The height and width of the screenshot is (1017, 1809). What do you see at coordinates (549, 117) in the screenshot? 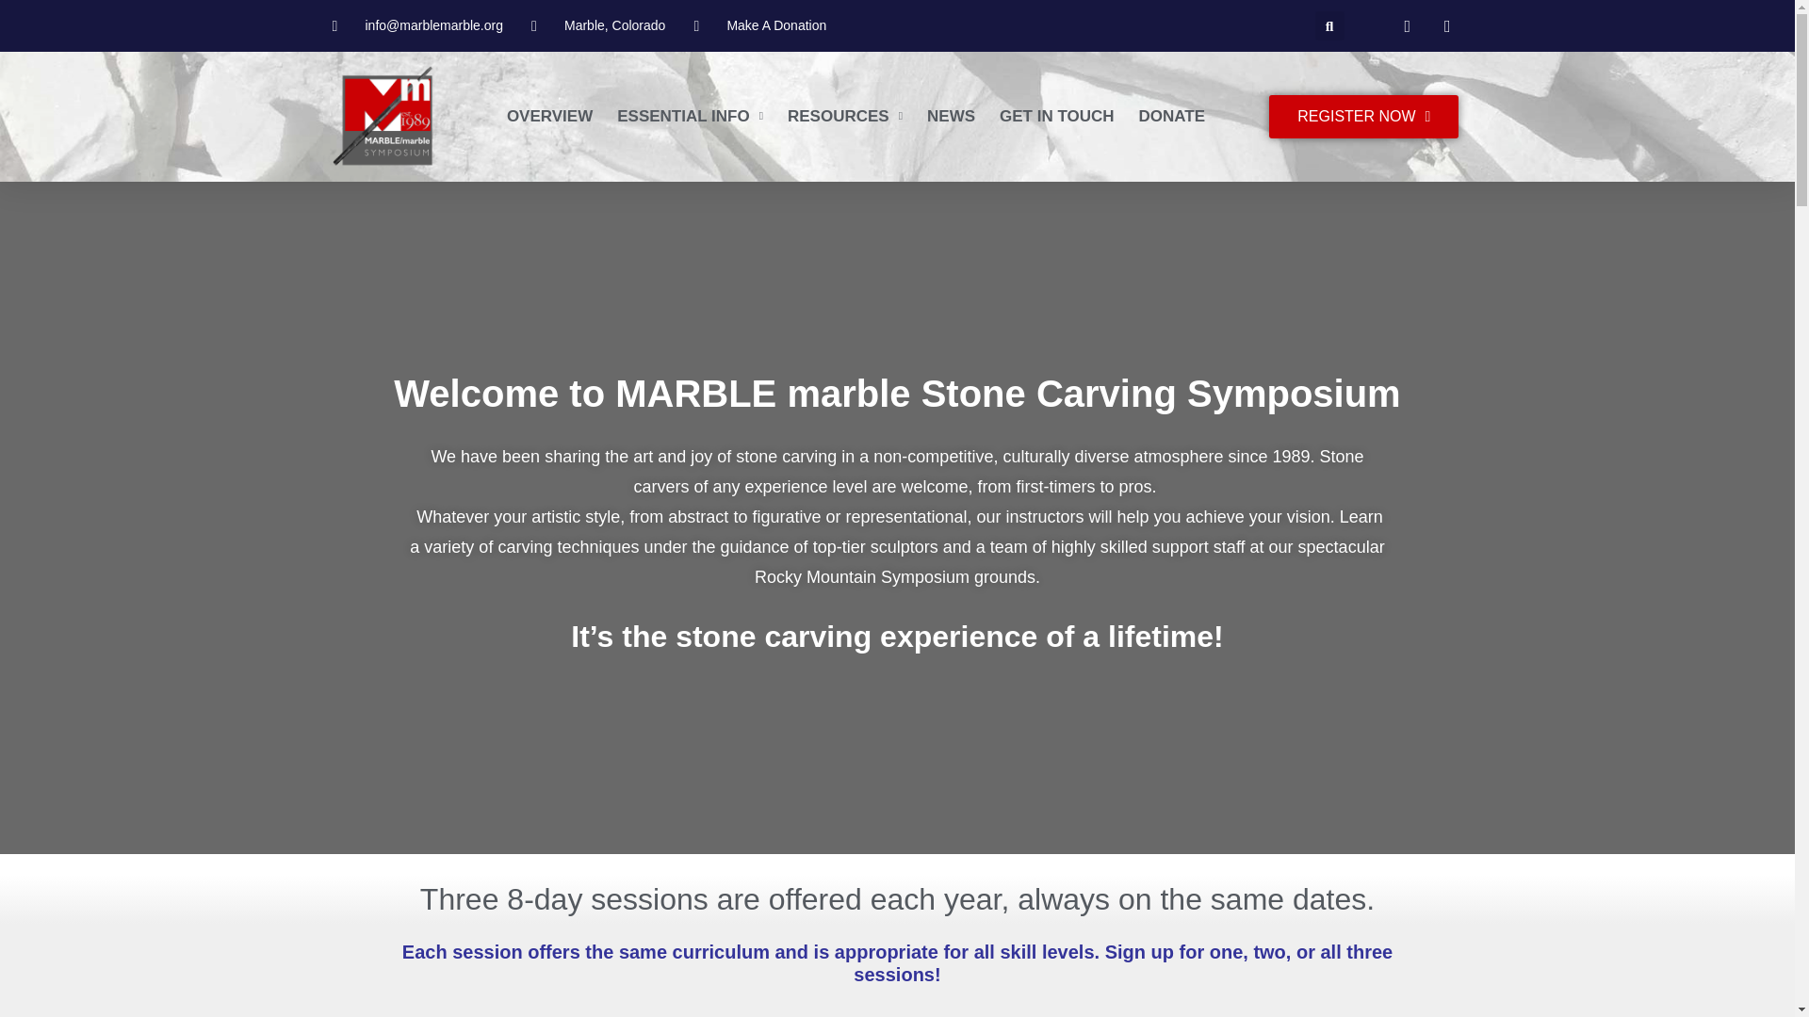
I see `OVERVIEW` at bounding box center [549, 117].